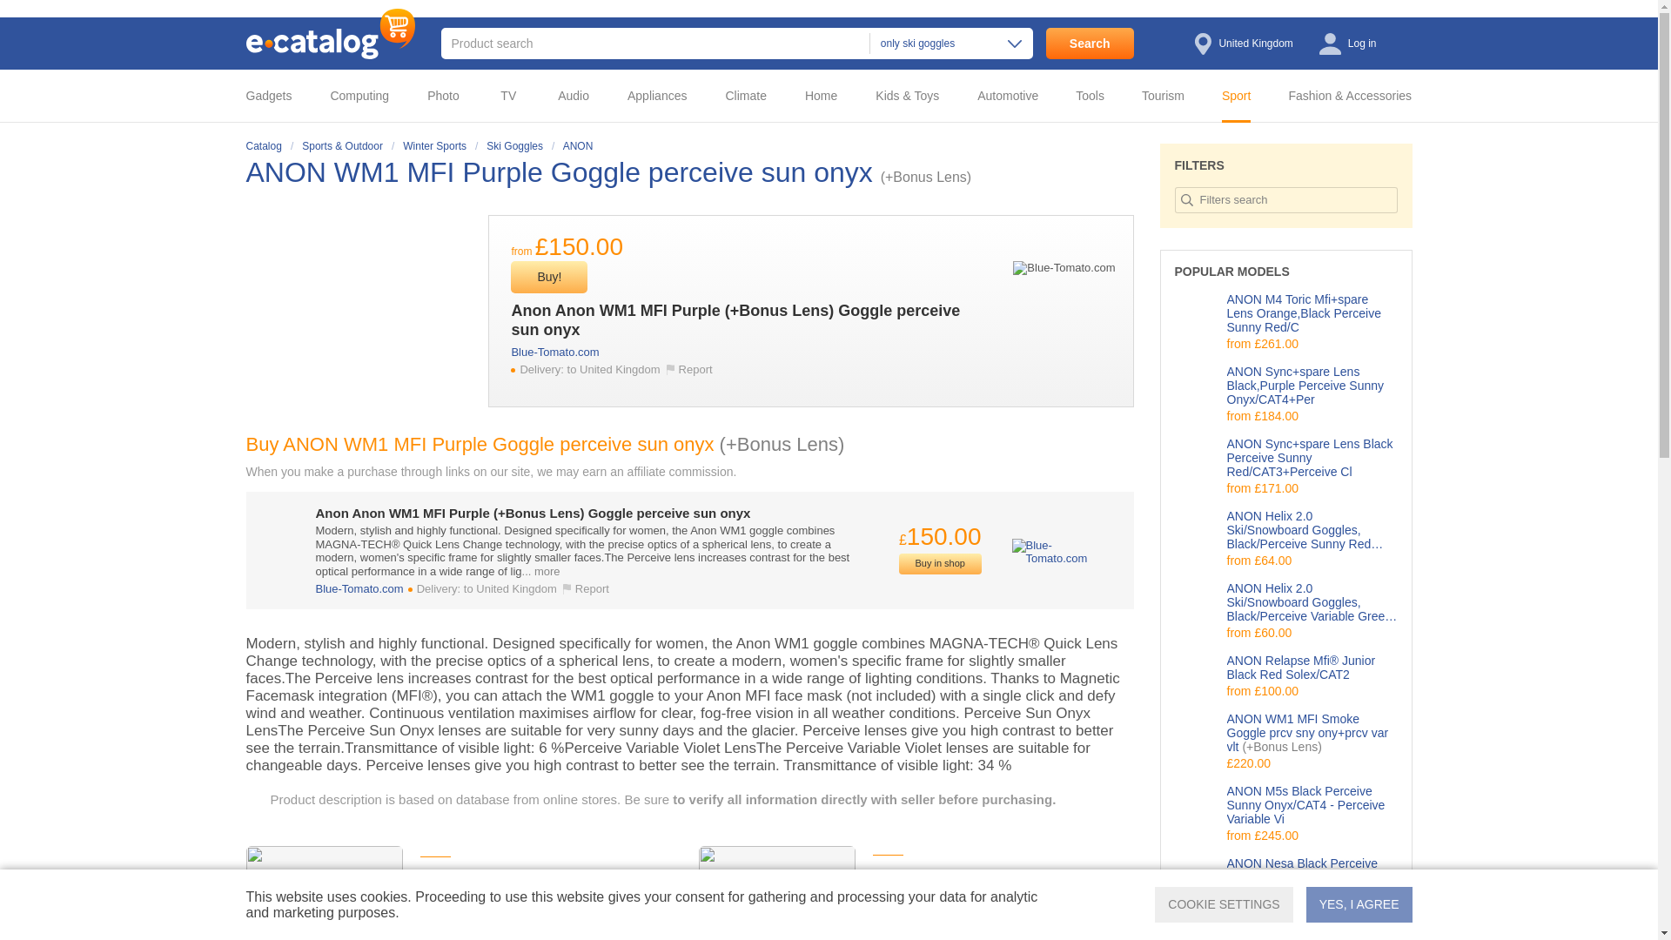  Describe the element at coordinates (1090, 44) in the screenshot. I see `Search` at that location.